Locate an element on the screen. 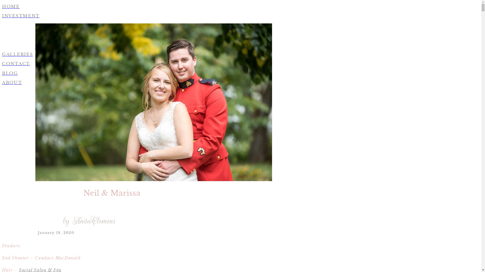 The width and height of the screenshot is (485, 272). HOME is located at coordinates (154, 7).